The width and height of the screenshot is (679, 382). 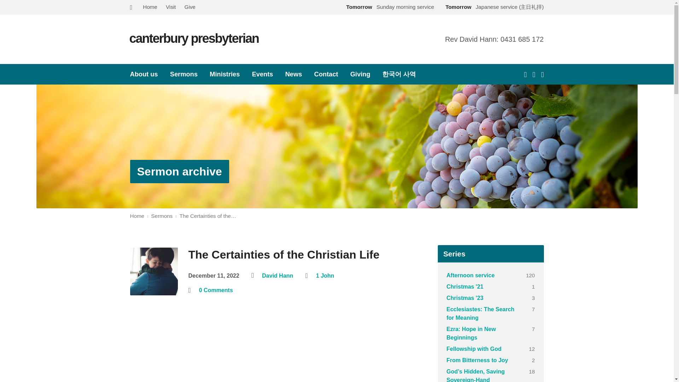 I want to click on canterbury presbyterian, so click(x=194, y=38).